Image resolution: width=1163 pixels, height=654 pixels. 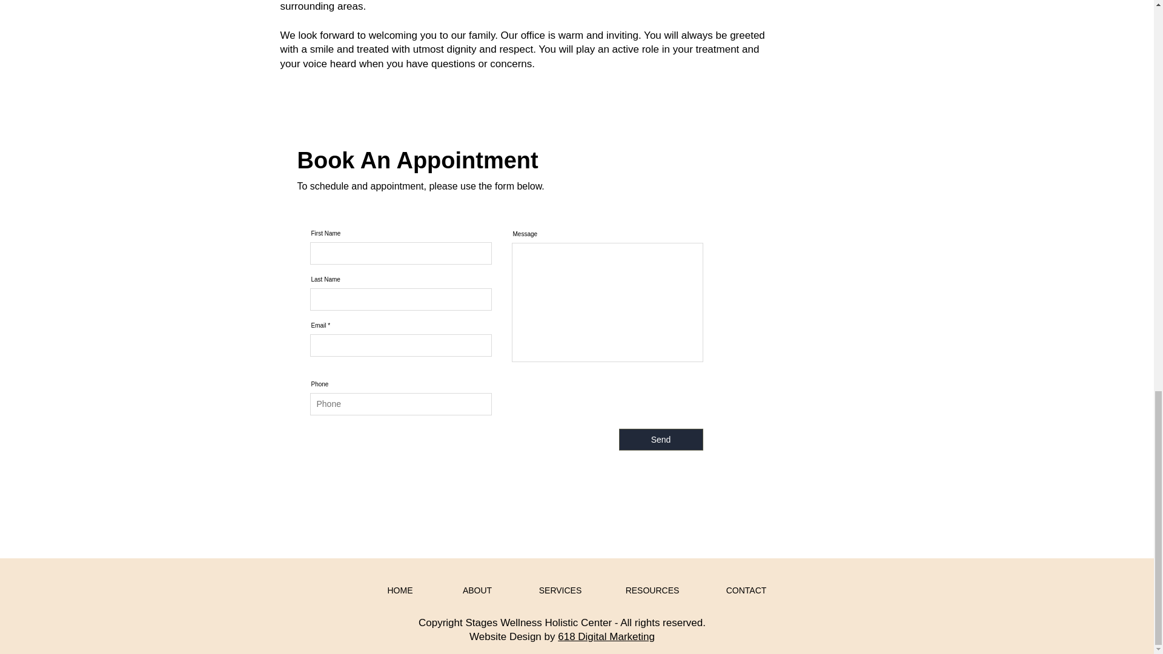 I want to click on Send, so click(x=661, y=440).